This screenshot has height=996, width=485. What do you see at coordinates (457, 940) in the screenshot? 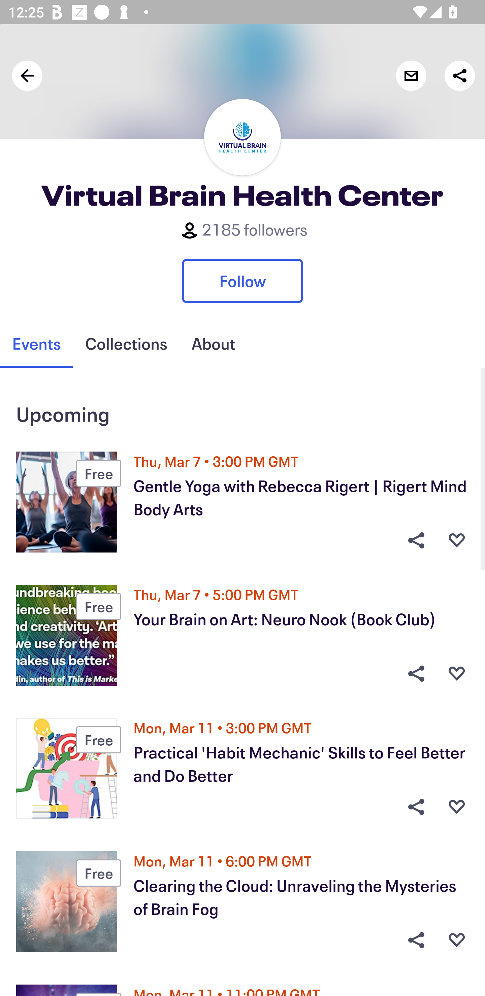
I see `Like event` at bounding box center [457, 940].